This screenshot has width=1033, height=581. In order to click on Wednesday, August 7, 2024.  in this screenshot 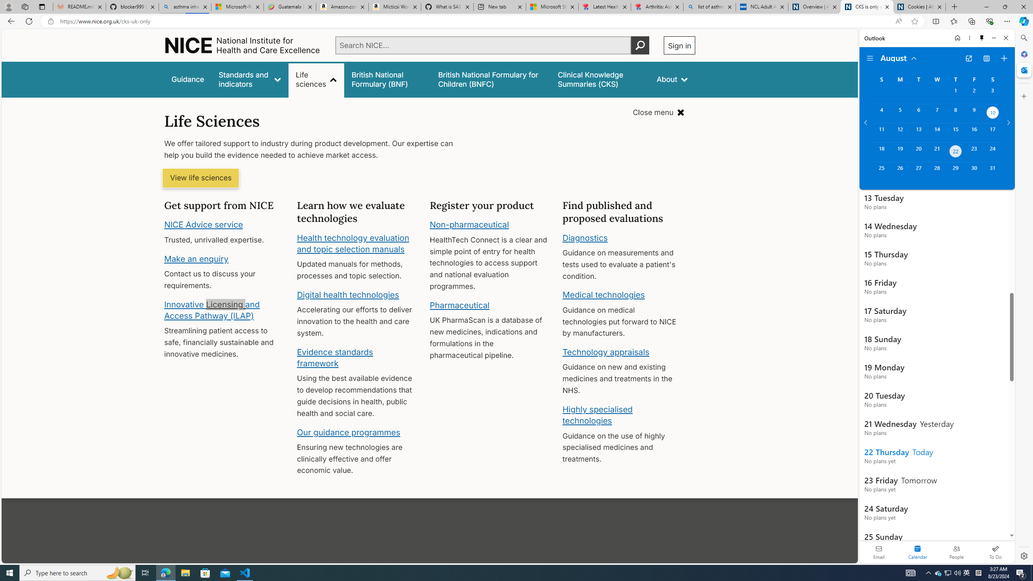, I will do `click(937, 113)`.